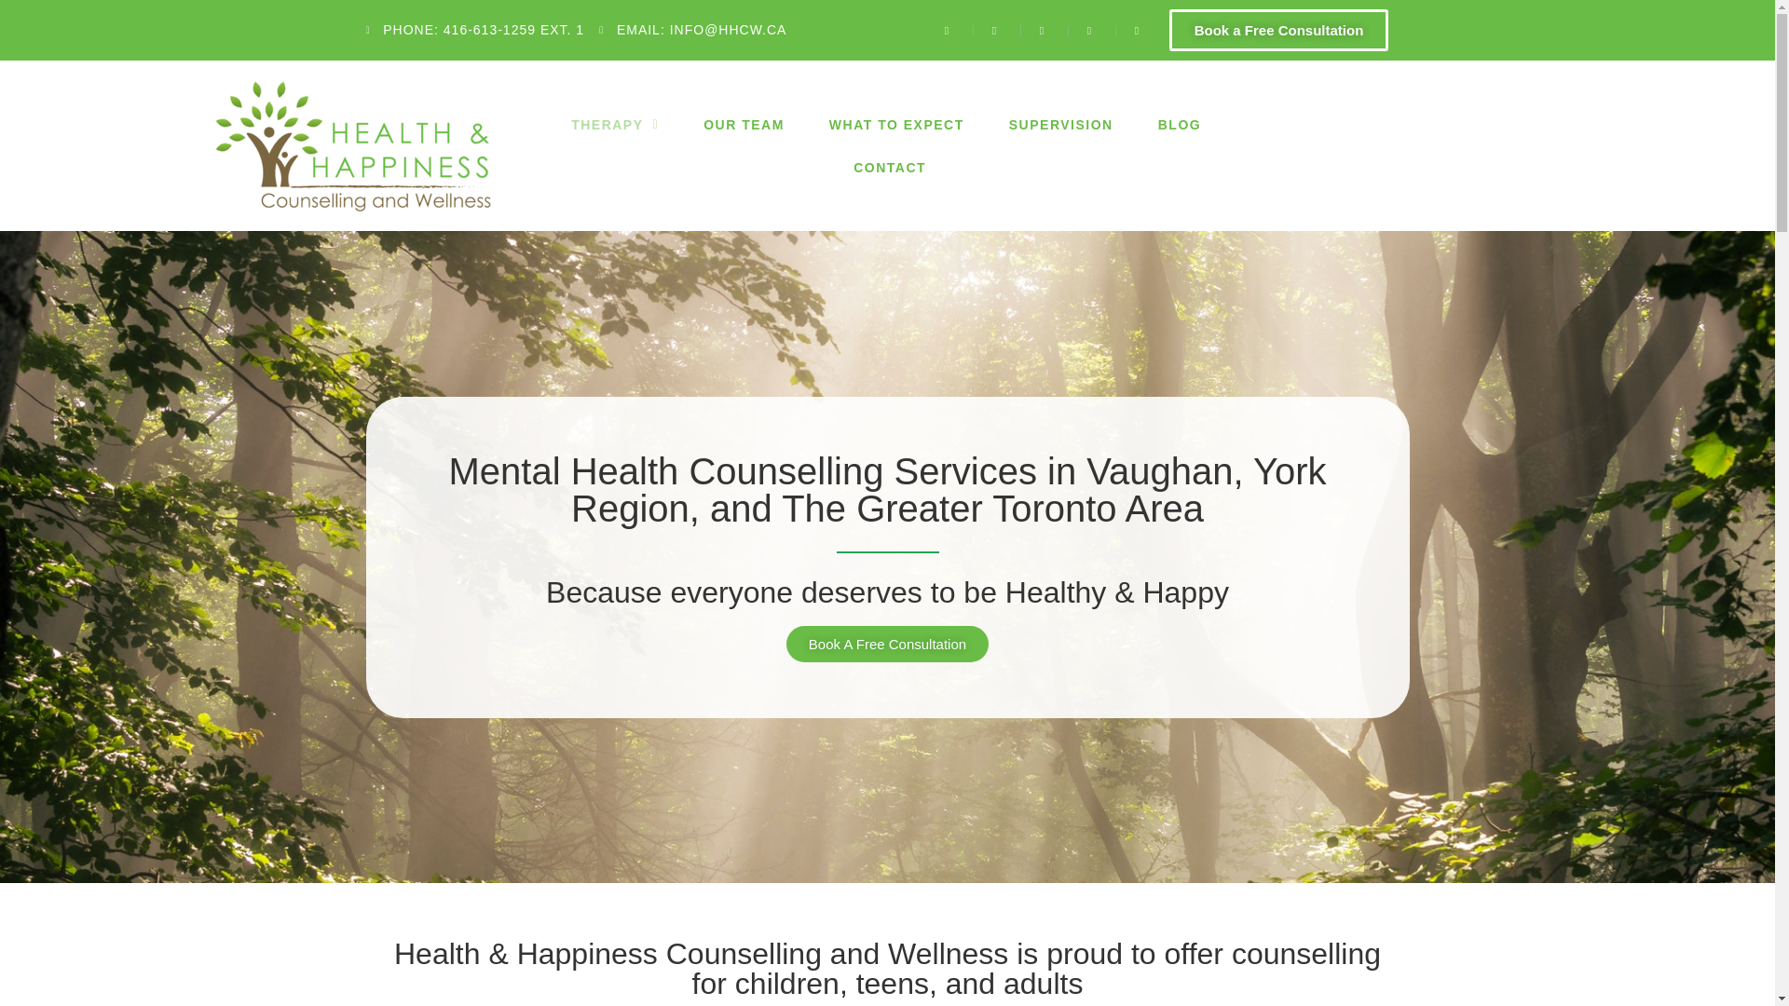 The width and height of the screenshot is (1789, 1006). What do you see at coordinates (1279, 30) in the screenshot?
I see `Book a Free Consultation` at bounding box center [1279, 30].